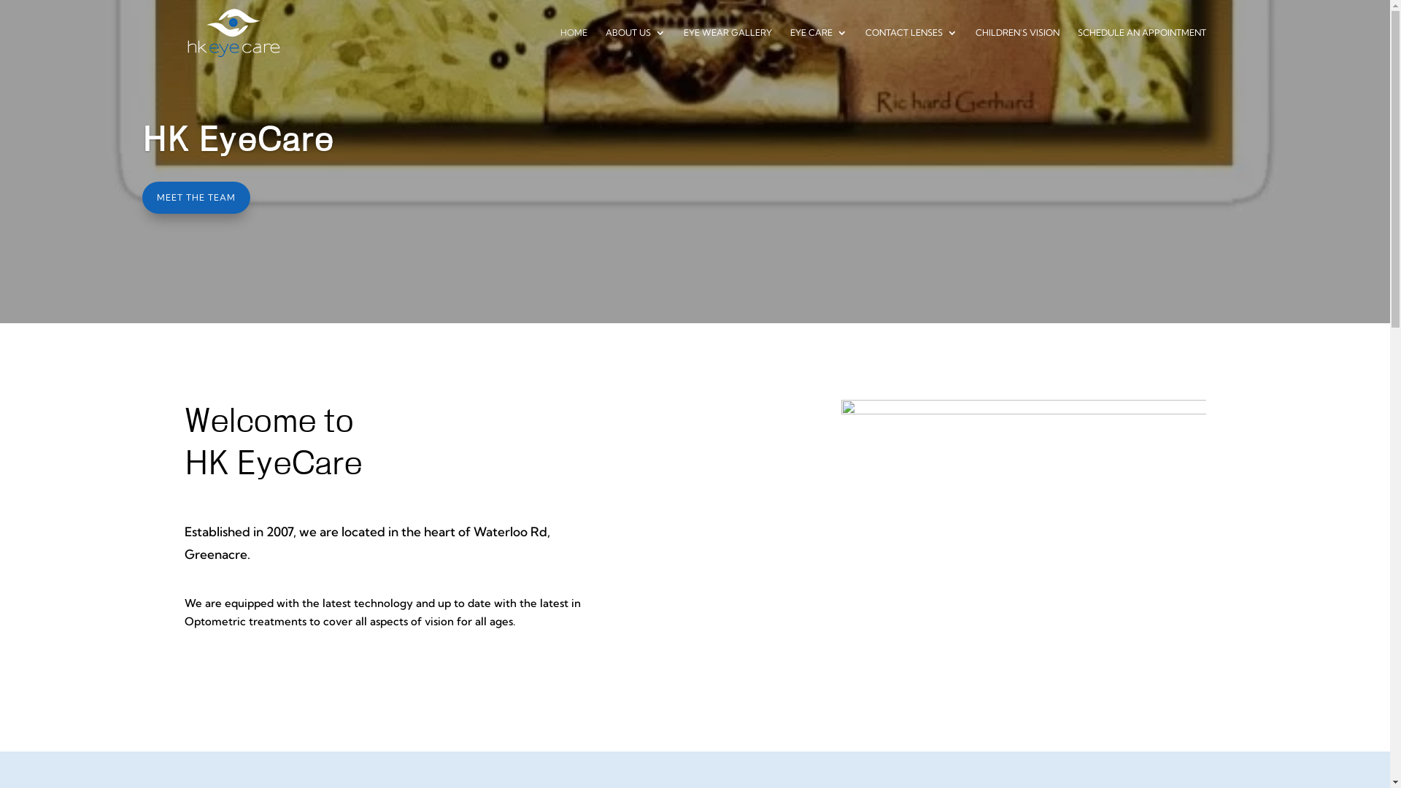  Describe the element at coordinates (636, 47) in the screenshot. I see `ABOUT US` at that location.